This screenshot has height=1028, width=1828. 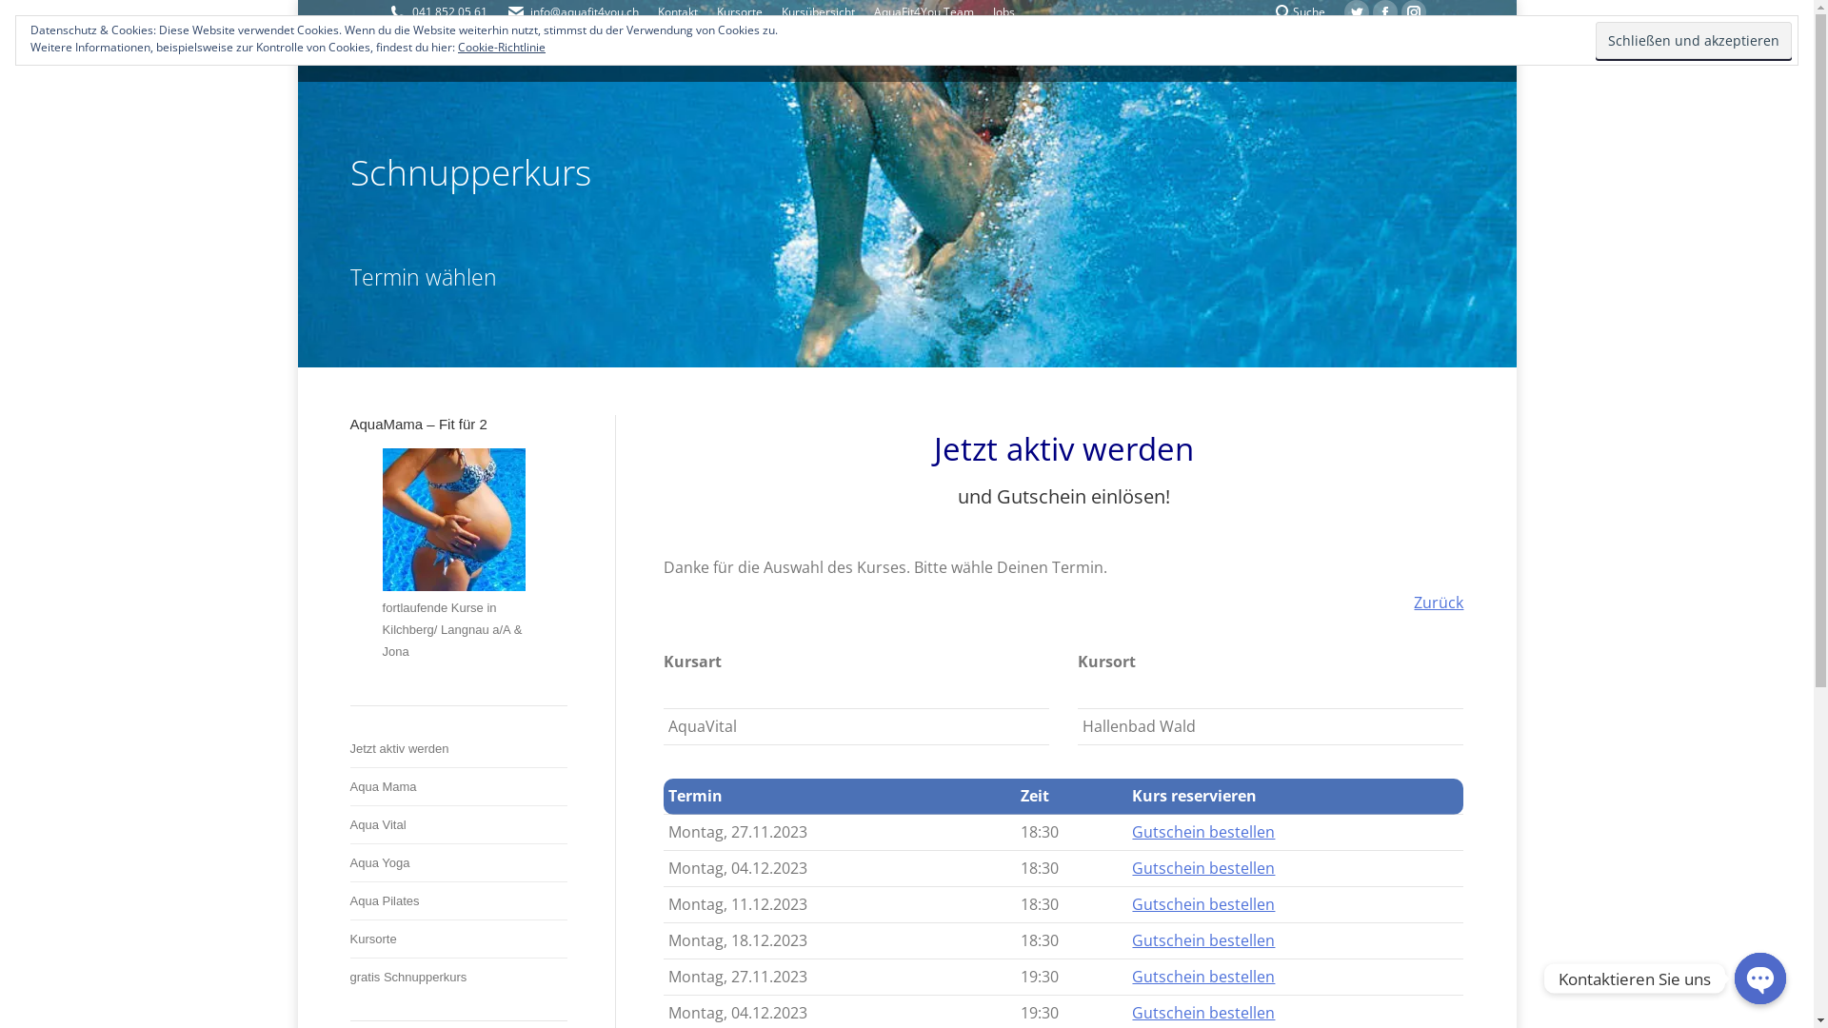 What do you see at coordinates (379, 825) in the screenshot?
I see `Aqua Vital` at bounding box center [379, 825].